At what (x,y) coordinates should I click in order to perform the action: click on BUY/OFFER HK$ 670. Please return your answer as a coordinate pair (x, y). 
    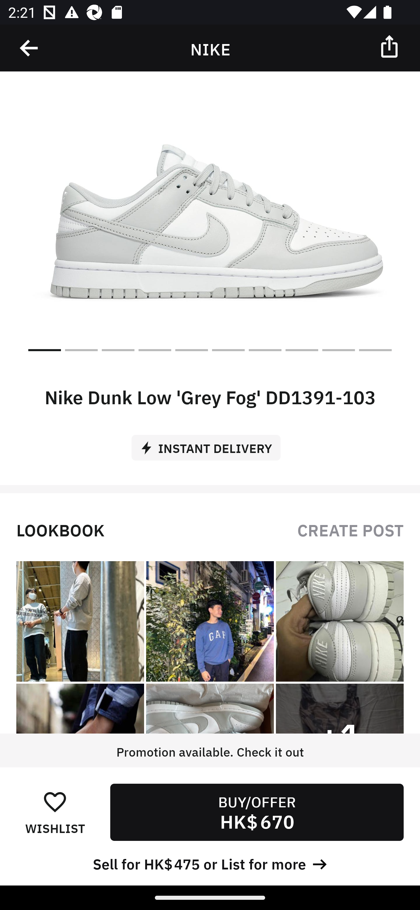
    Looking at the image, I should click on (257, 812).